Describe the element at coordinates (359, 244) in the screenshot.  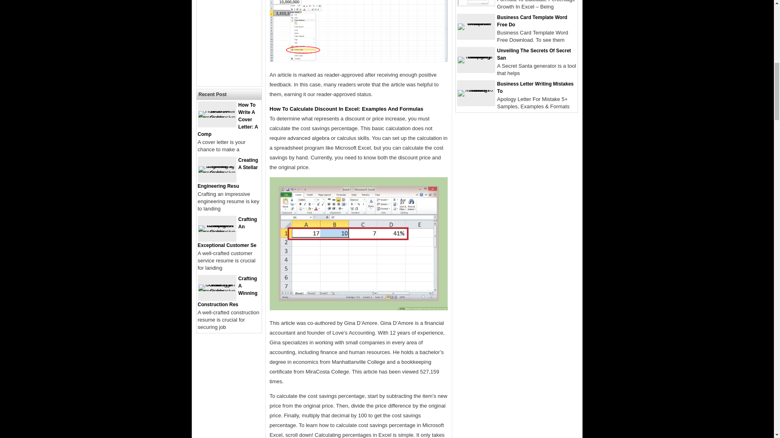
I see `How To Calculate Percentage In Excel Formula` at that location.